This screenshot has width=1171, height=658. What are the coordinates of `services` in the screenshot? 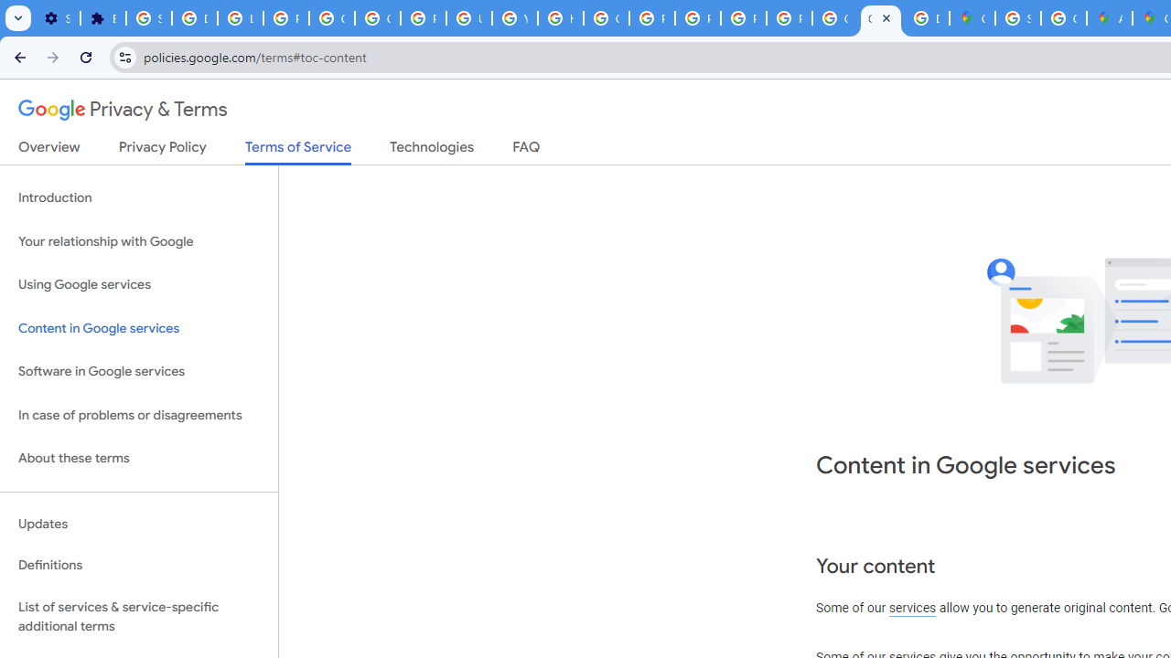 It's located at (913, 609).